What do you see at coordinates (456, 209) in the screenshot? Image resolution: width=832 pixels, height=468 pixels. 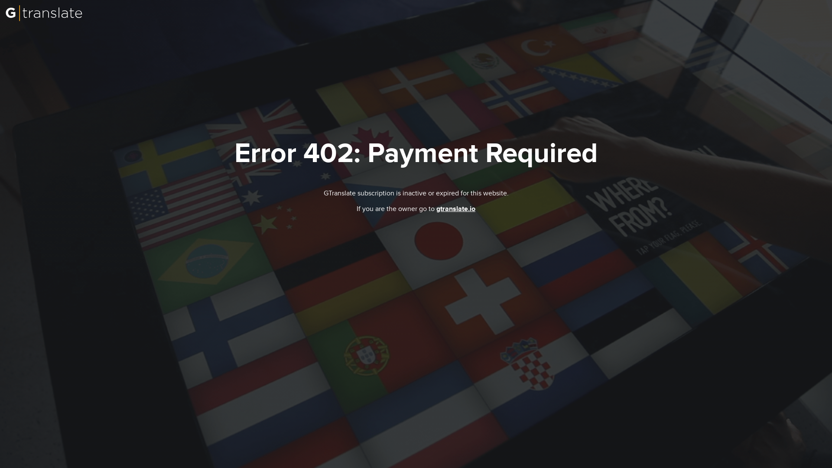 I see `gtranslate.io` at bounding box center [456, 209].